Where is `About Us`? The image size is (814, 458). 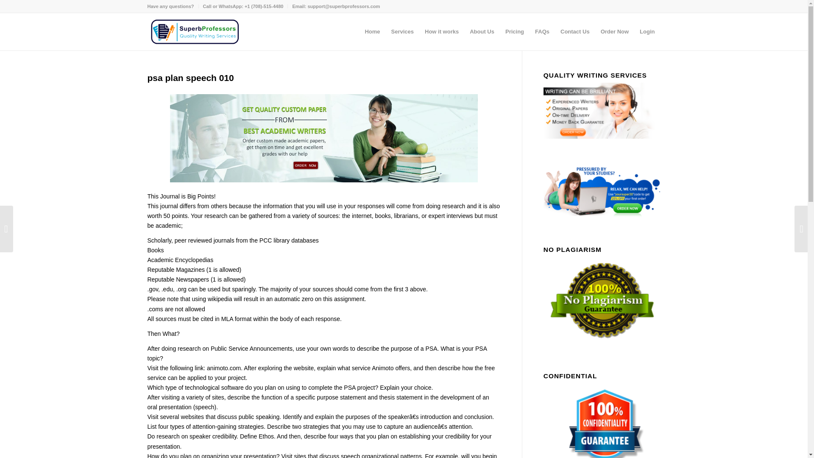 About Us is located at coordinates (482, 31).